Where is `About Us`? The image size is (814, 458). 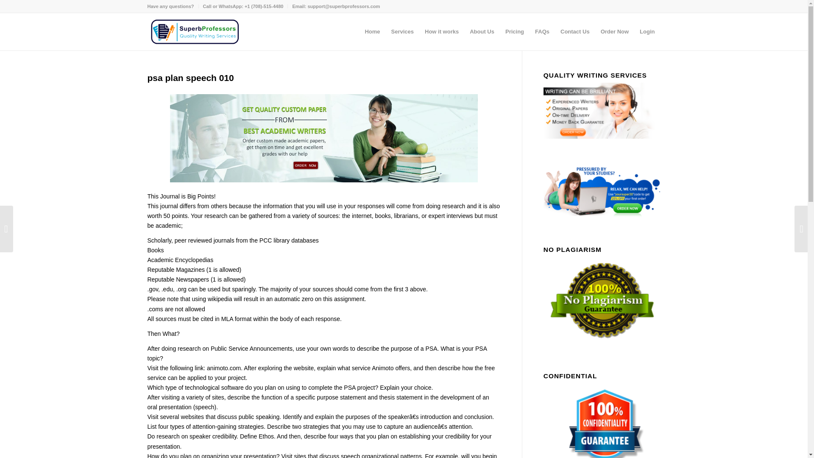 About Us is located at coordinates (482, 31).